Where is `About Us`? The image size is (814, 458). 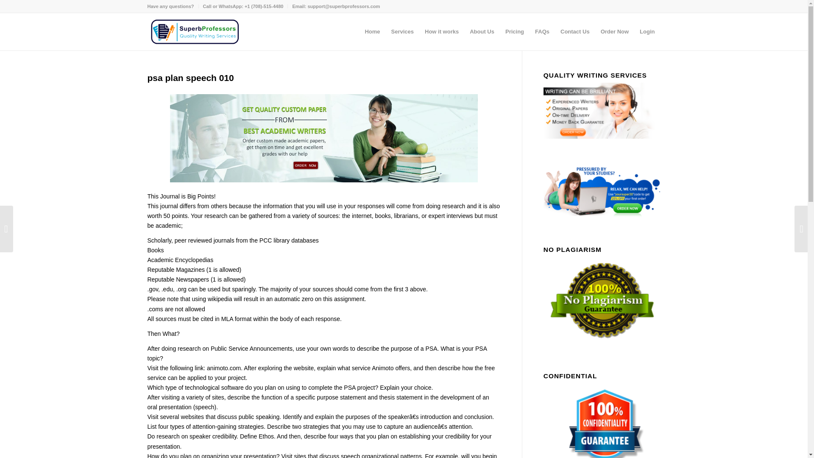 About Us is located at coordinates (482, 31).